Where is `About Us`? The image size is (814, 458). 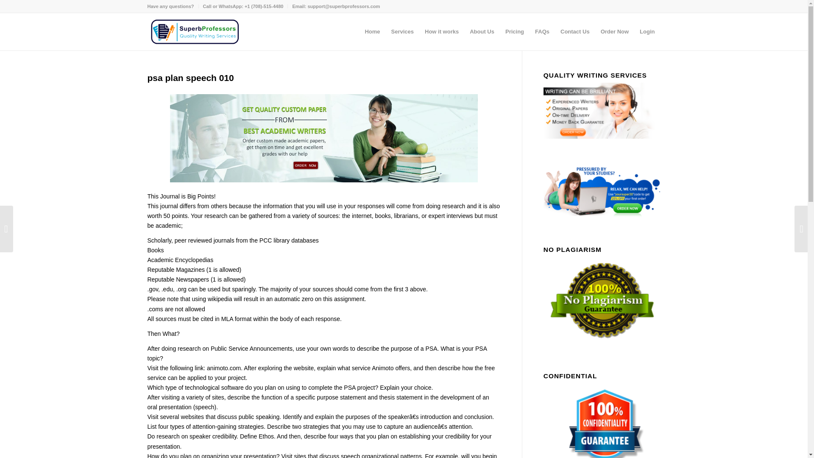 About Us is located at coordinates (482, 31).